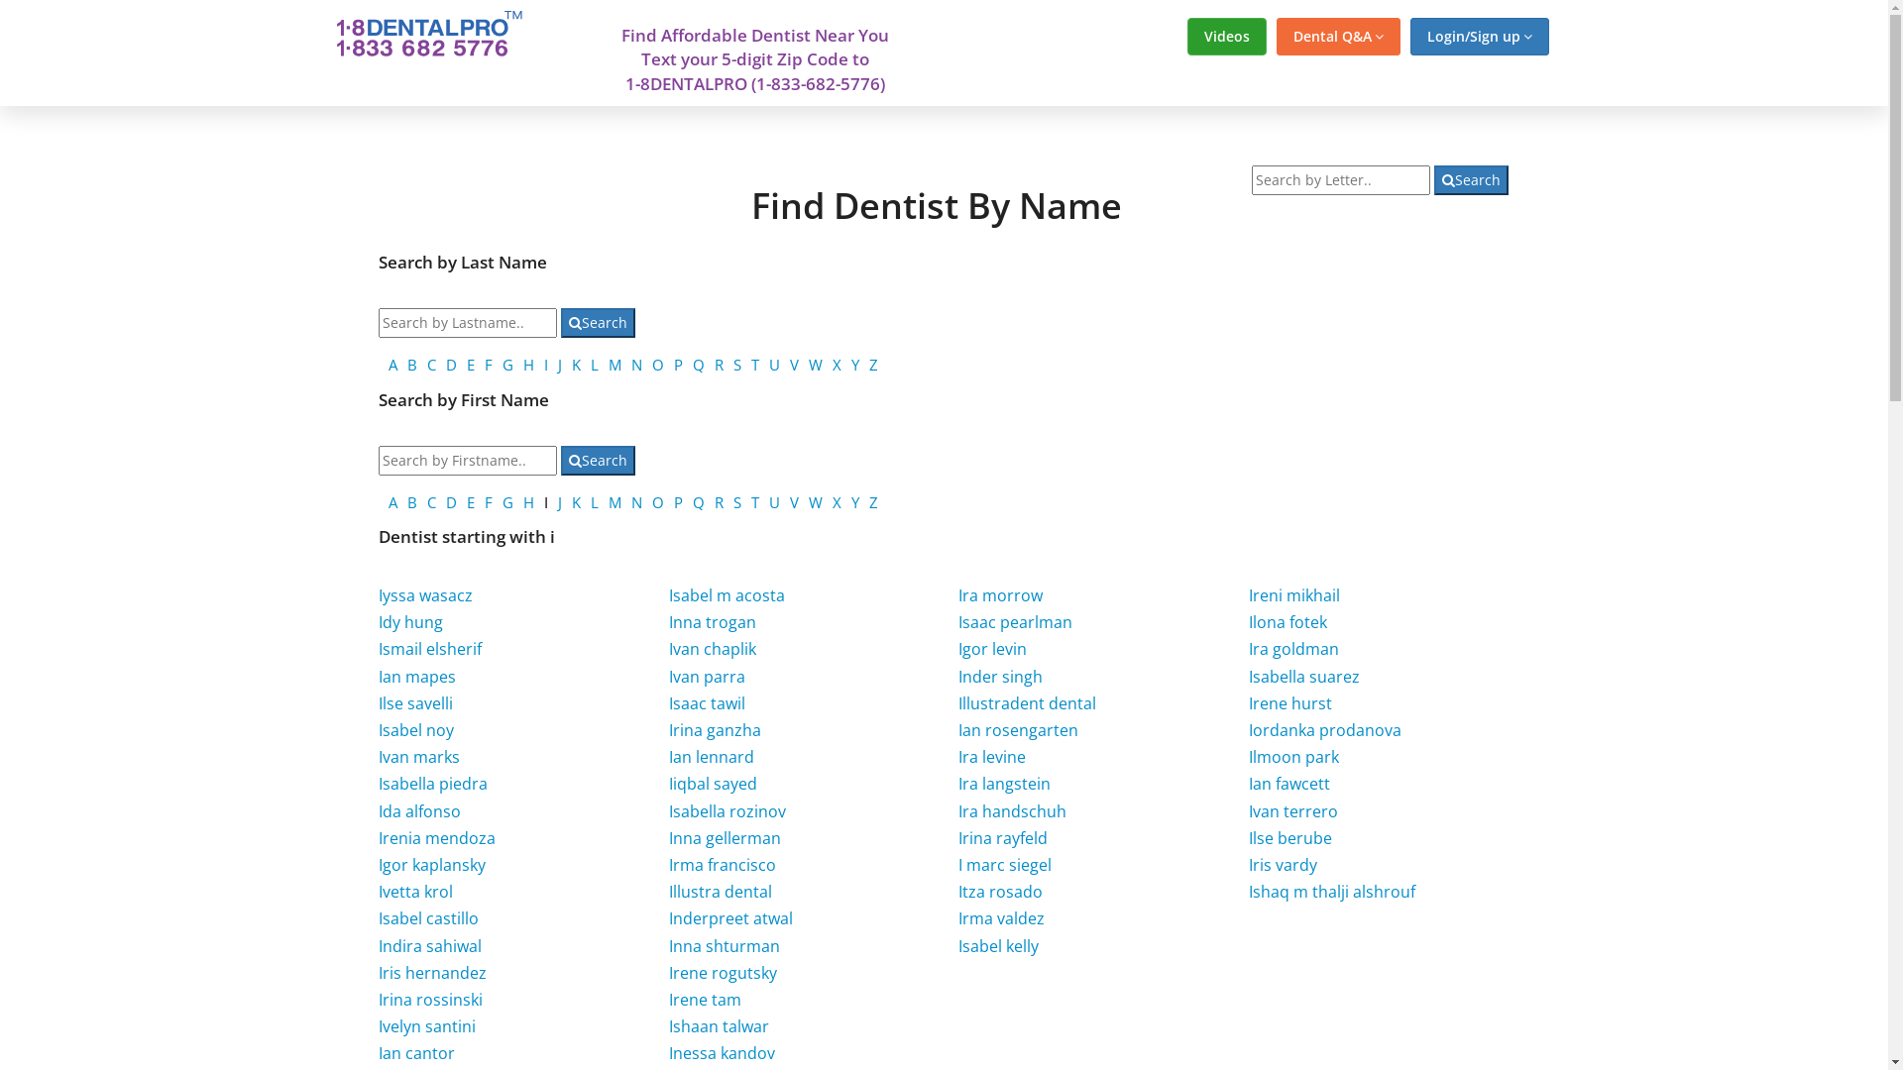  What do you see at coordinates (658, 502) in the screenshot?
I see `O` at bounding box center [658, 502].